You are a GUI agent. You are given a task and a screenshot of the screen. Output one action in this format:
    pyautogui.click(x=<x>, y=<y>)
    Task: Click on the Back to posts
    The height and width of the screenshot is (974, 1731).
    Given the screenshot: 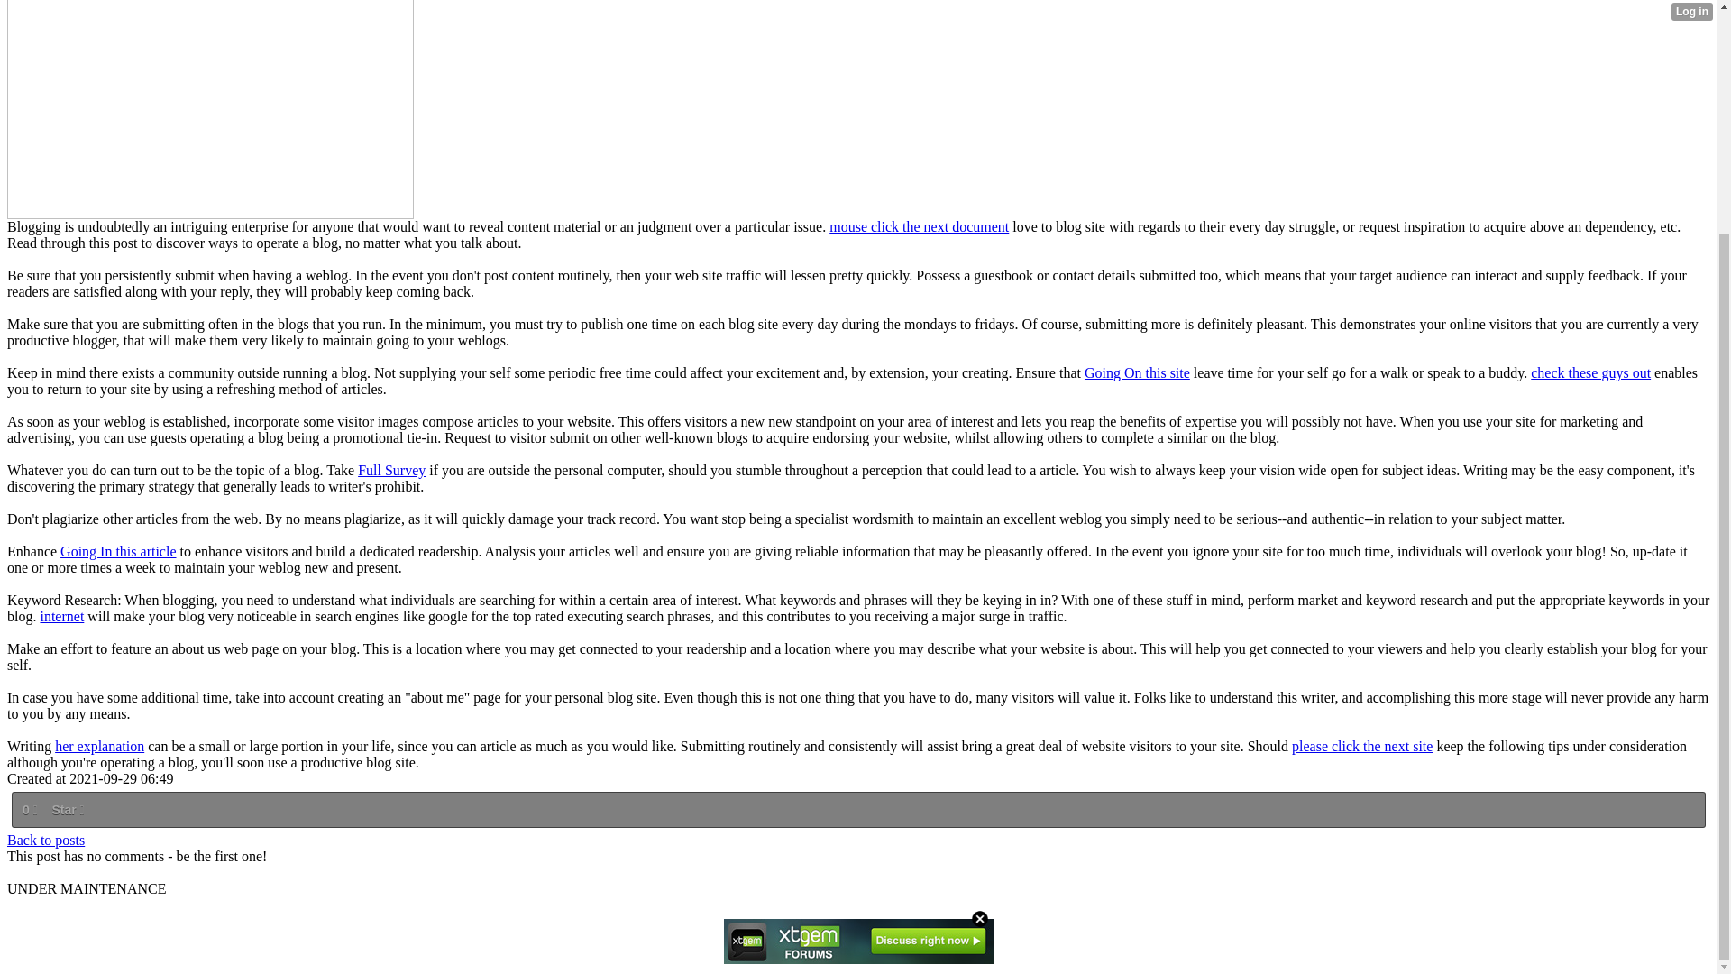 What is the action you would take?
    pyautogui.click(x=45, y=840)
    